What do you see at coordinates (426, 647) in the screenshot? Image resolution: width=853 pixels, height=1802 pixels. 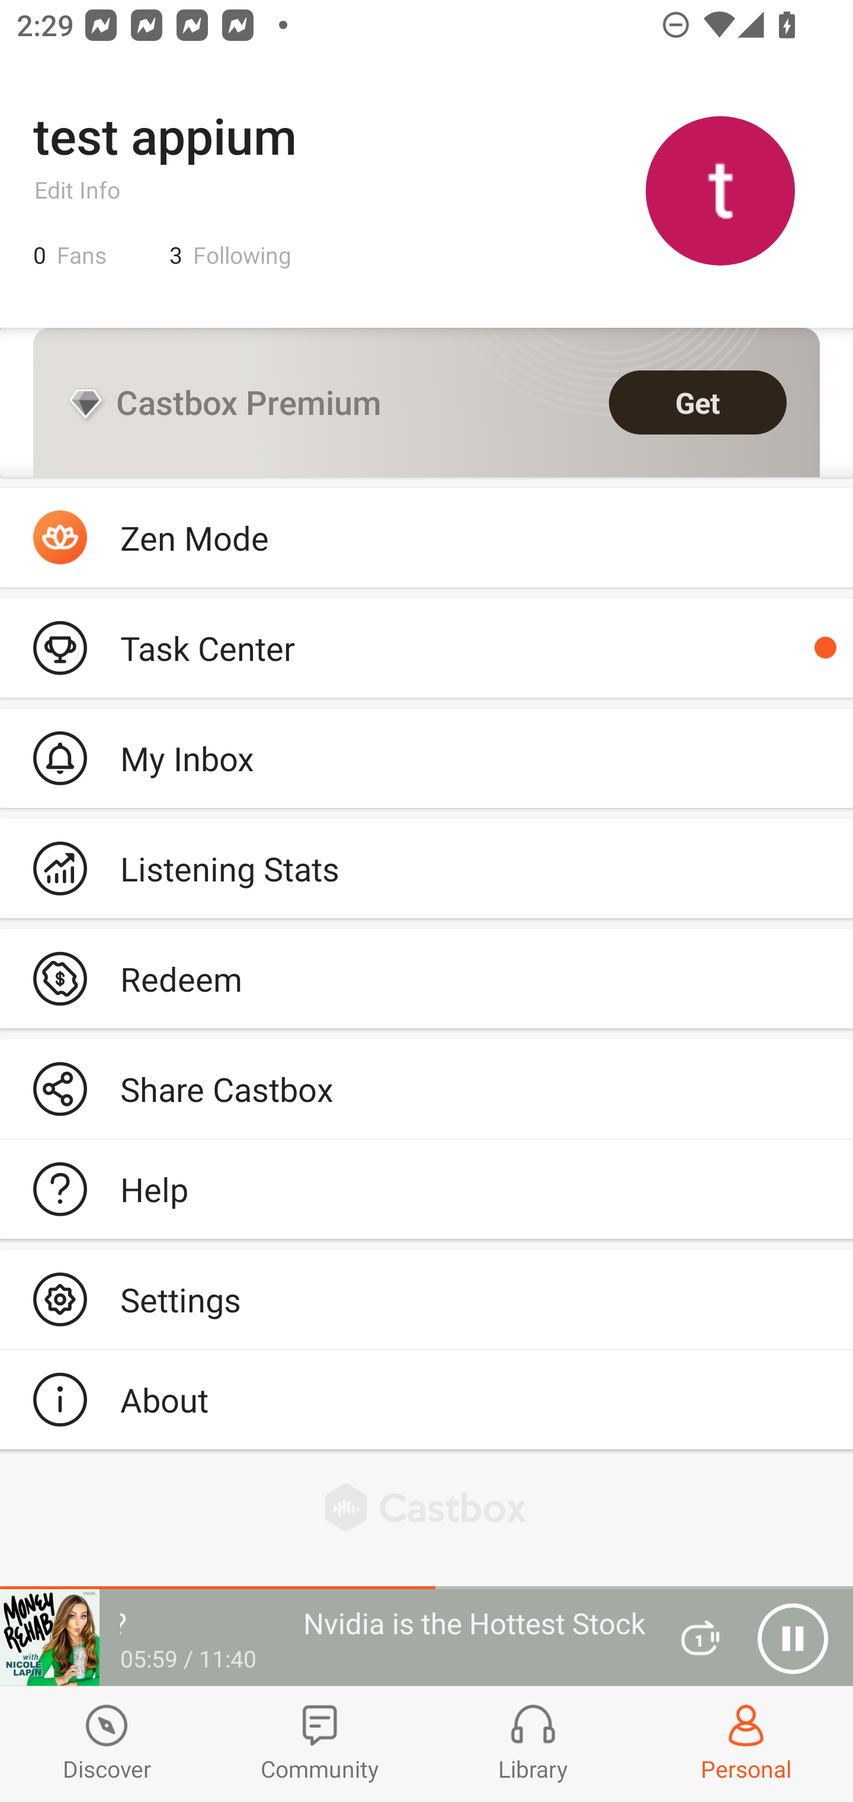 I see `Podcaster  Task Center` at bounding box center [426, 647].